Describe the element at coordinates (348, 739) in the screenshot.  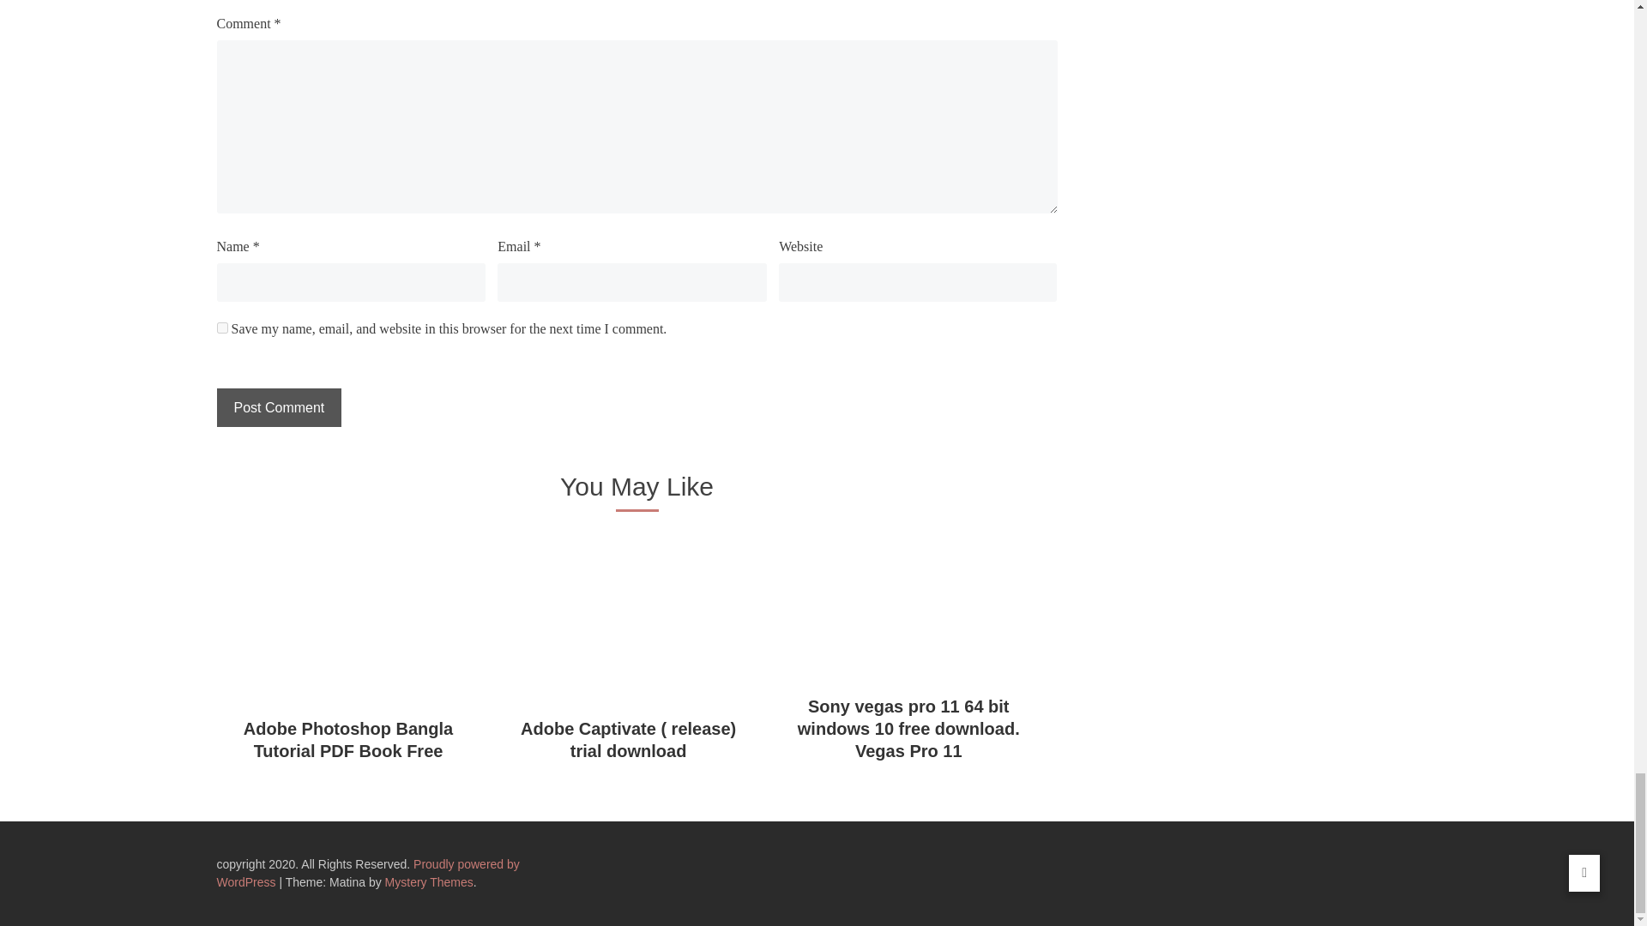
I see `Adobe Photoshop Bangla Tutorial PDF Book Free` at that location.